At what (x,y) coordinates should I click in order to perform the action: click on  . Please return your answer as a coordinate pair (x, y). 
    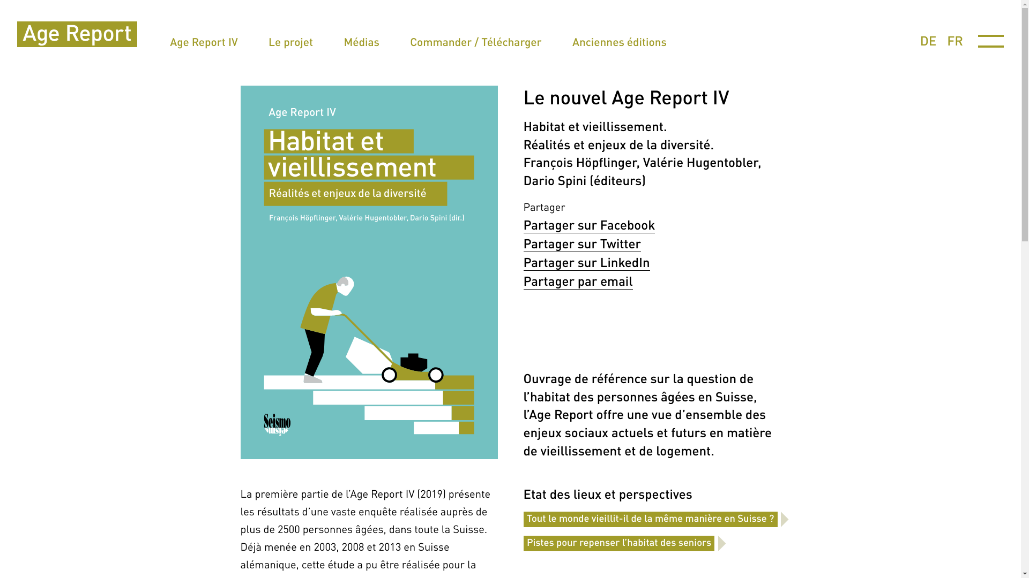
    Looking at the image, I should click on (77, 34).